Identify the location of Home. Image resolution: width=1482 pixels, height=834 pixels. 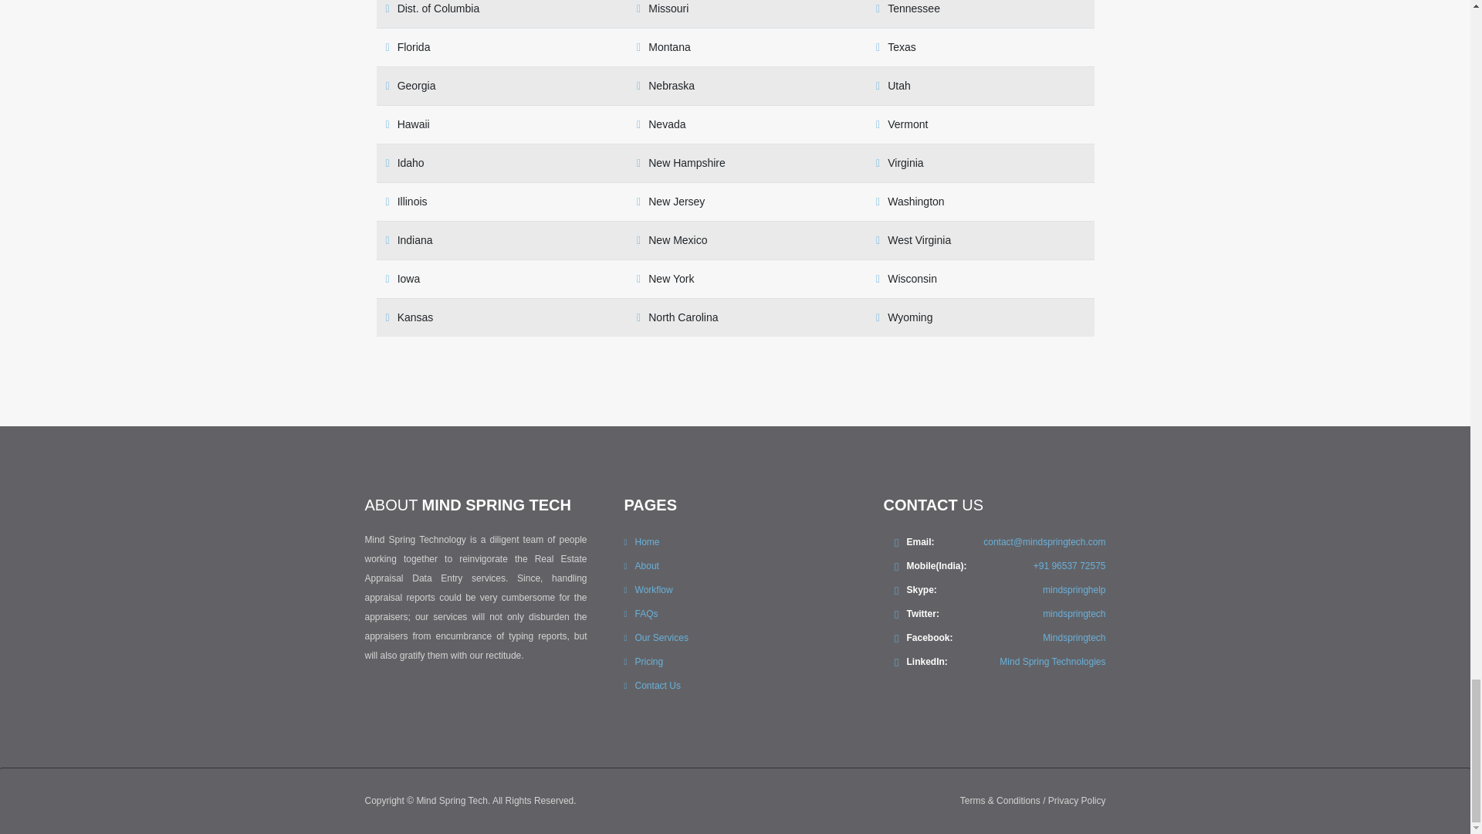
(647, 542).